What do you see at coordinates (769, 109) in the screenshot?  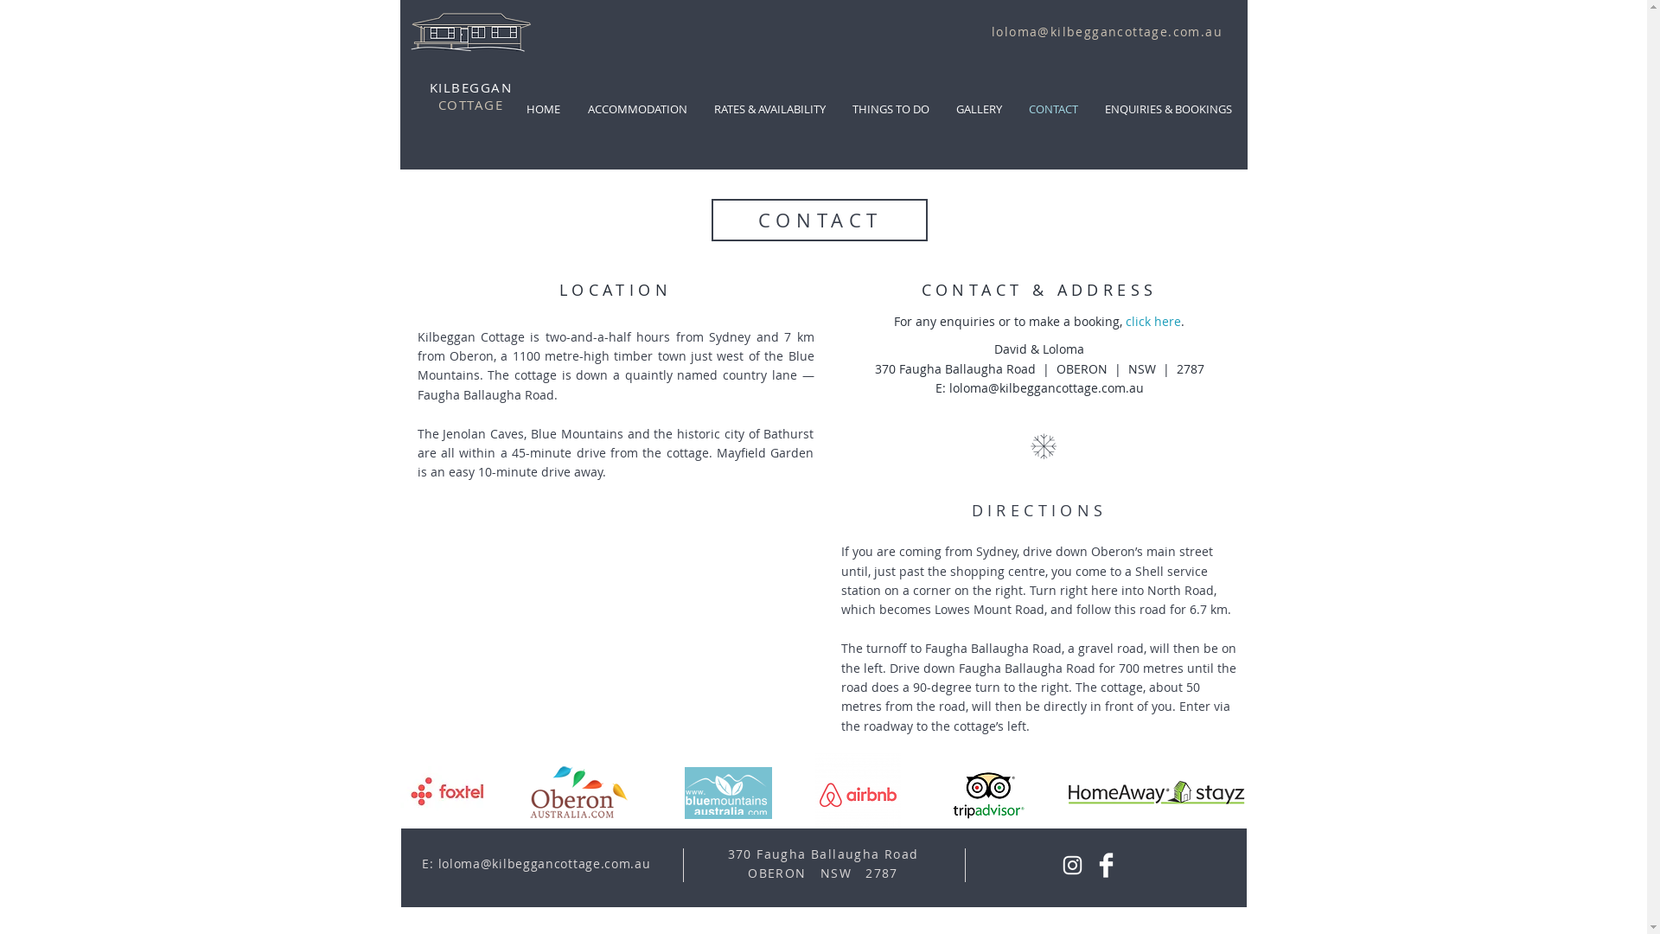 I see `RATES & AVAILABILITY` at bounding box center [769, 109].